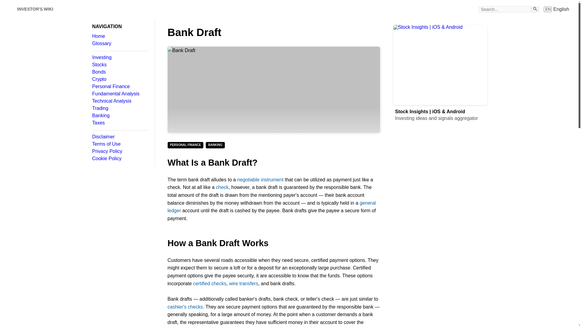 The height and width of the screenshot is (327, 581). What do you see at coordinates (120, 86) in the screenshot?
I see `Taxes` at bounding box center [120, 86].